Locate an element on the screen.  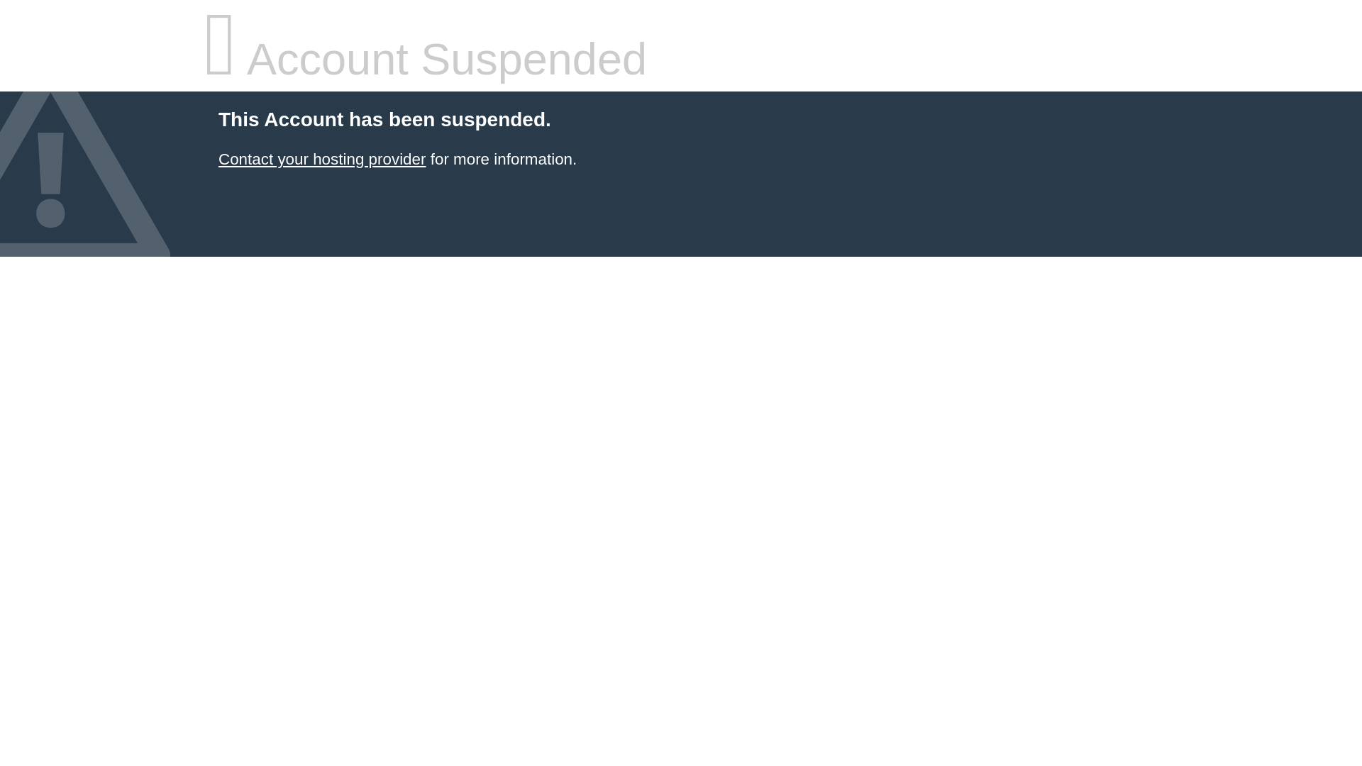
Contact your hosting provider is located at coordinates (321, 159).